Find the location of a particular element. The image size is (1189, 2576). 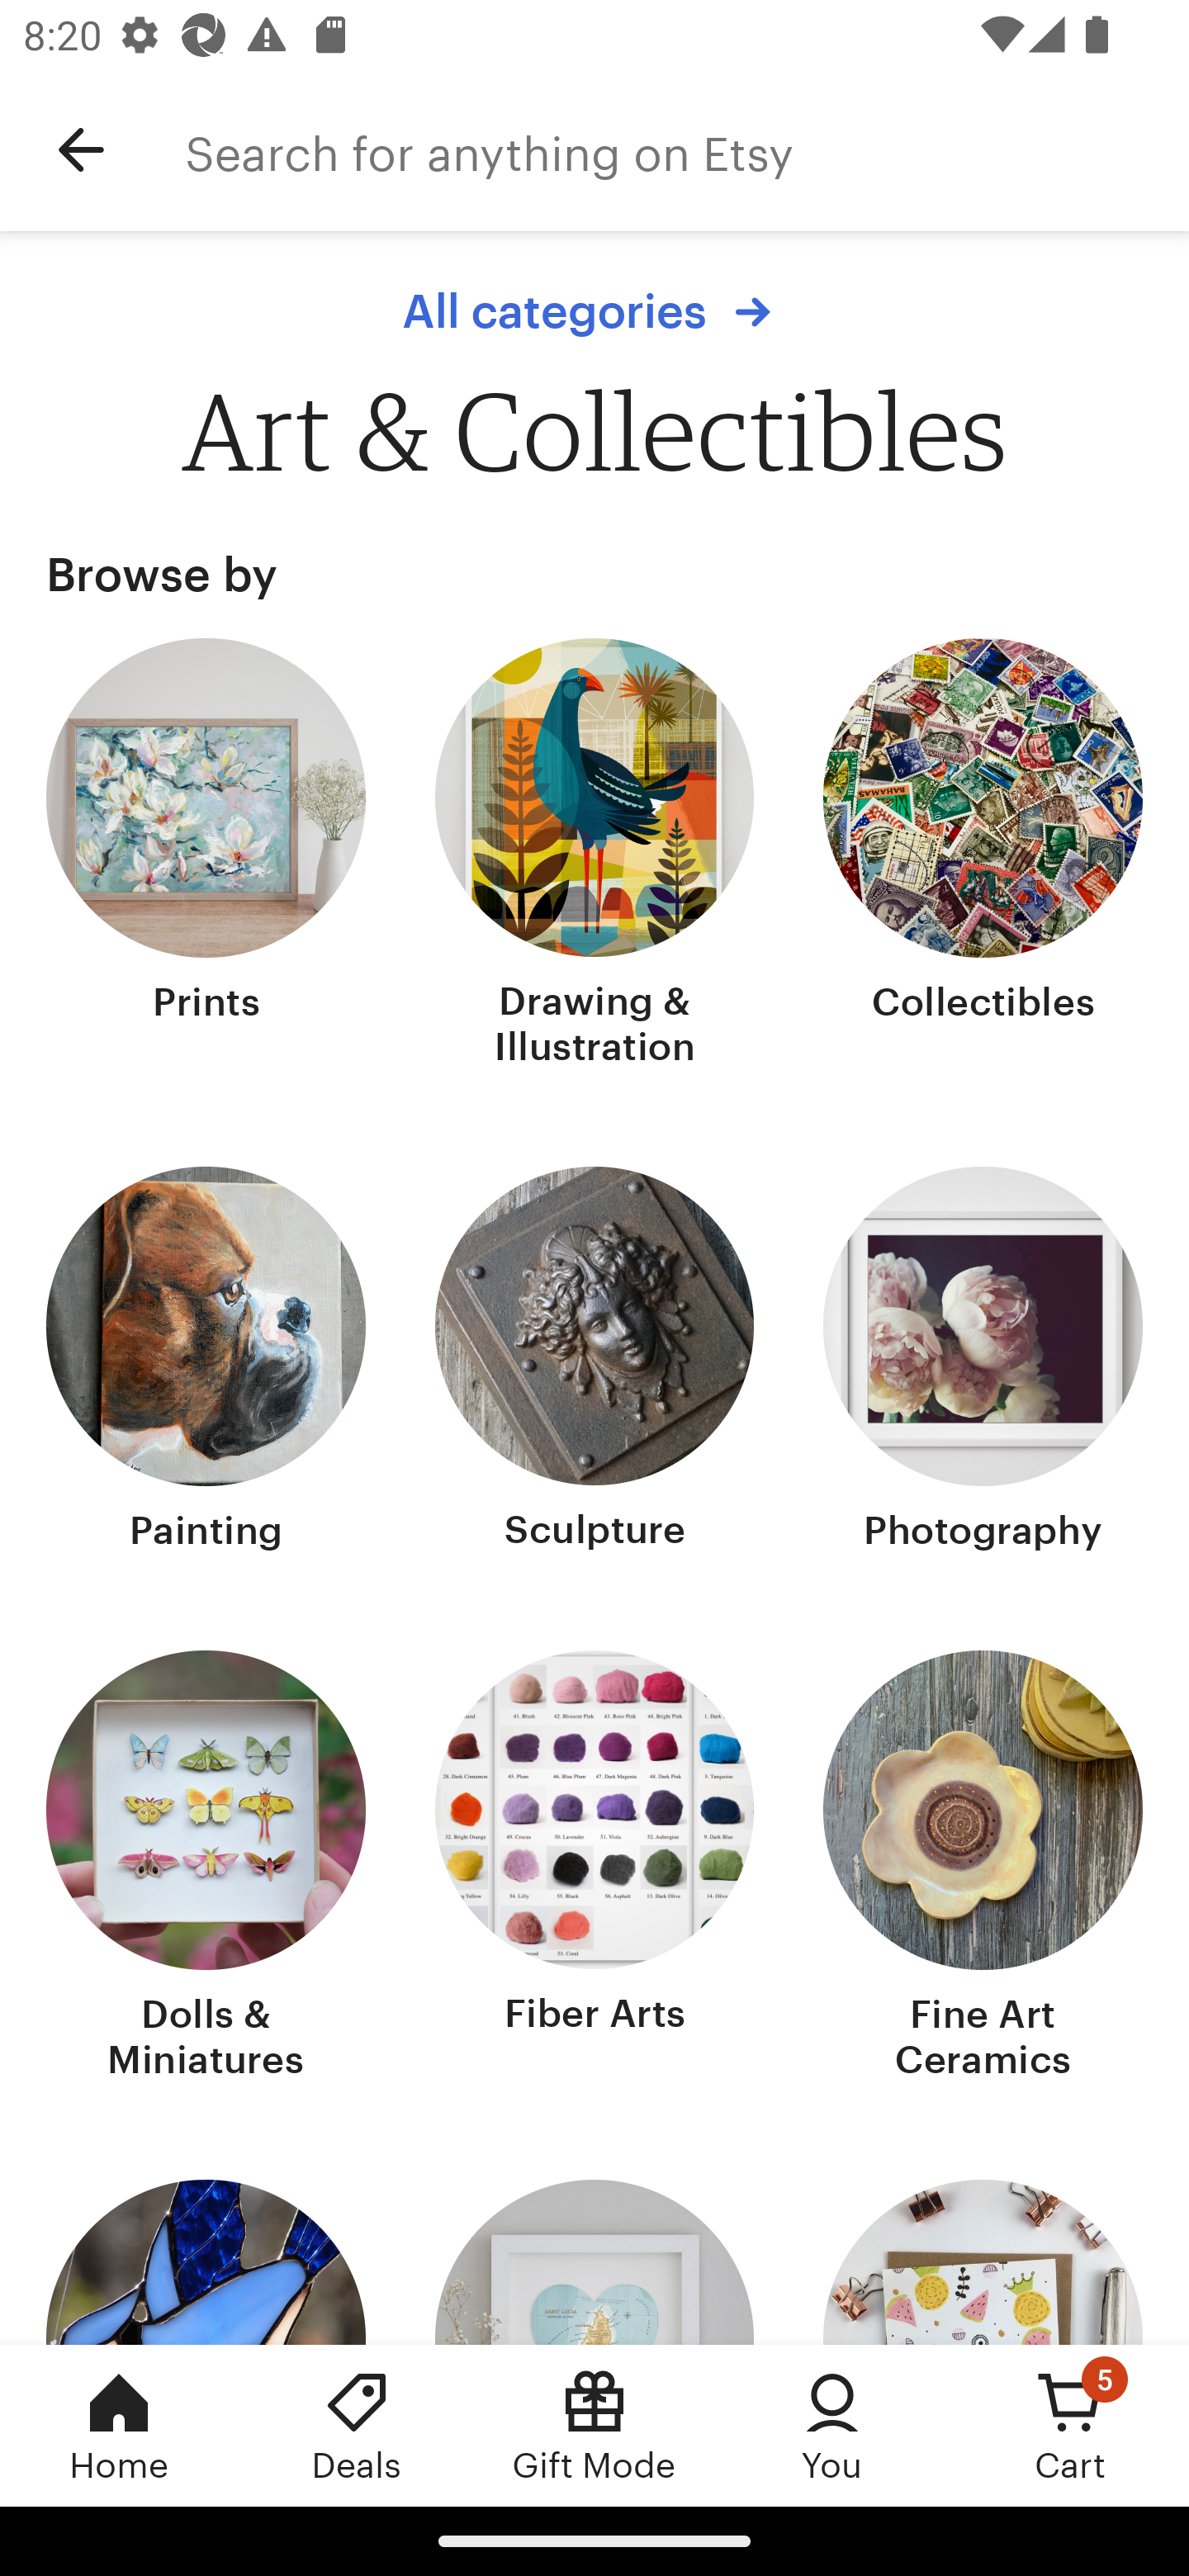

Drawing & Illustration is located at coordinates (594, 856).